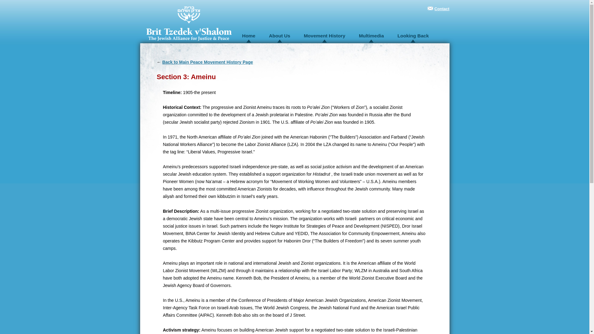  I want to click on About Us, so click(280, 36).